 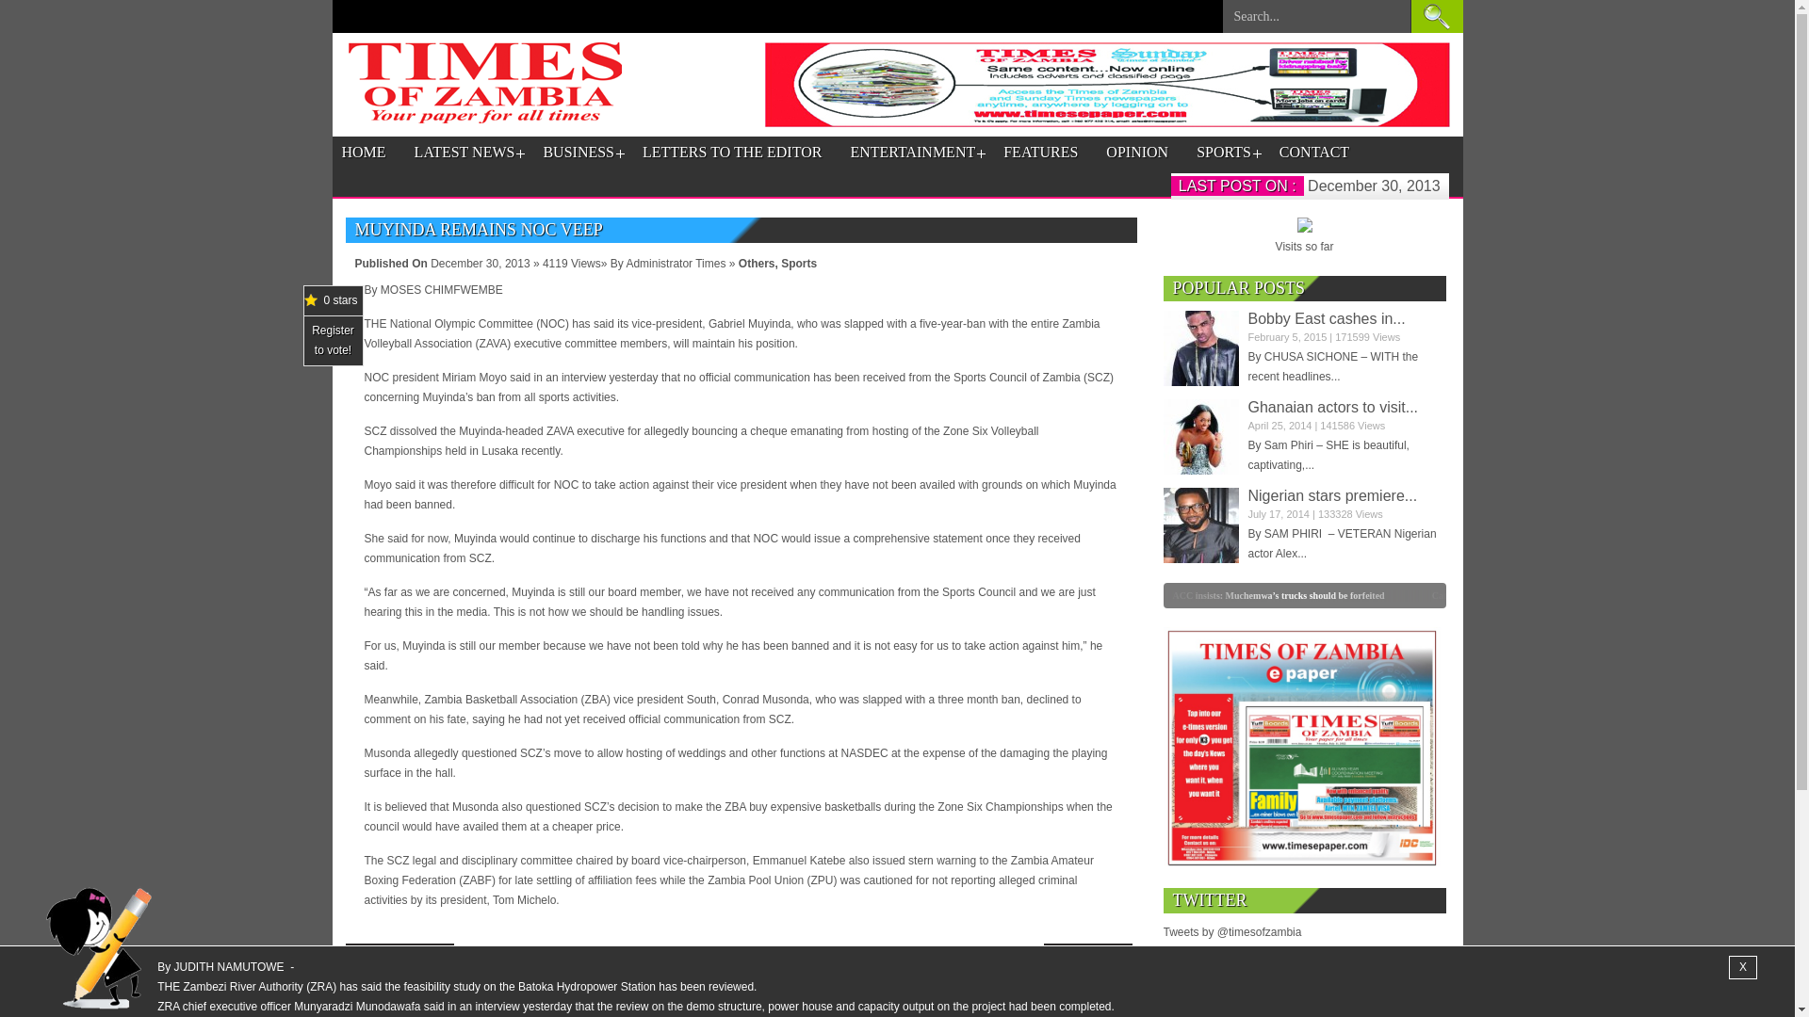 I want to click on HOME, so click(x=363, y=153).